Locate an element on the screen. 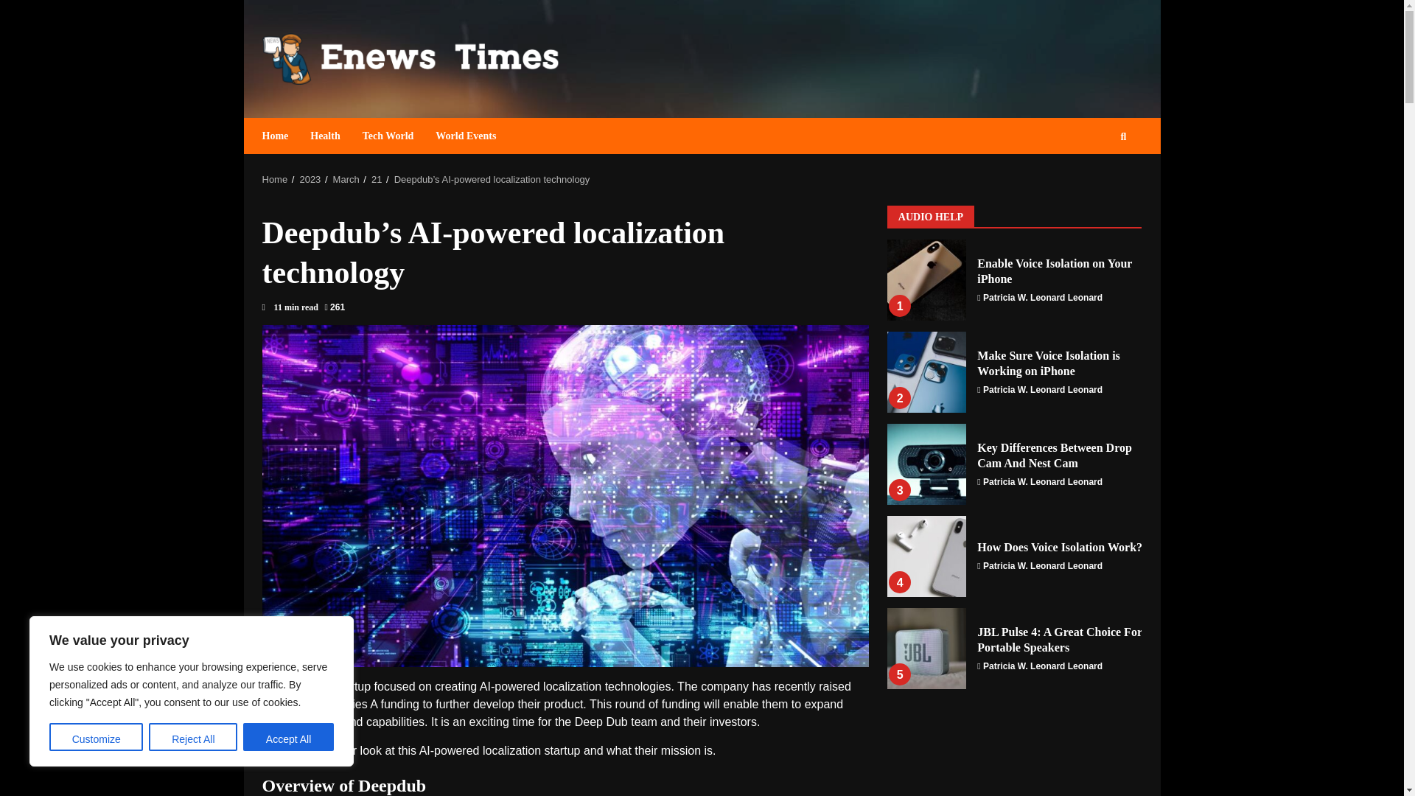  World Events is located at coordinates (460, 136).